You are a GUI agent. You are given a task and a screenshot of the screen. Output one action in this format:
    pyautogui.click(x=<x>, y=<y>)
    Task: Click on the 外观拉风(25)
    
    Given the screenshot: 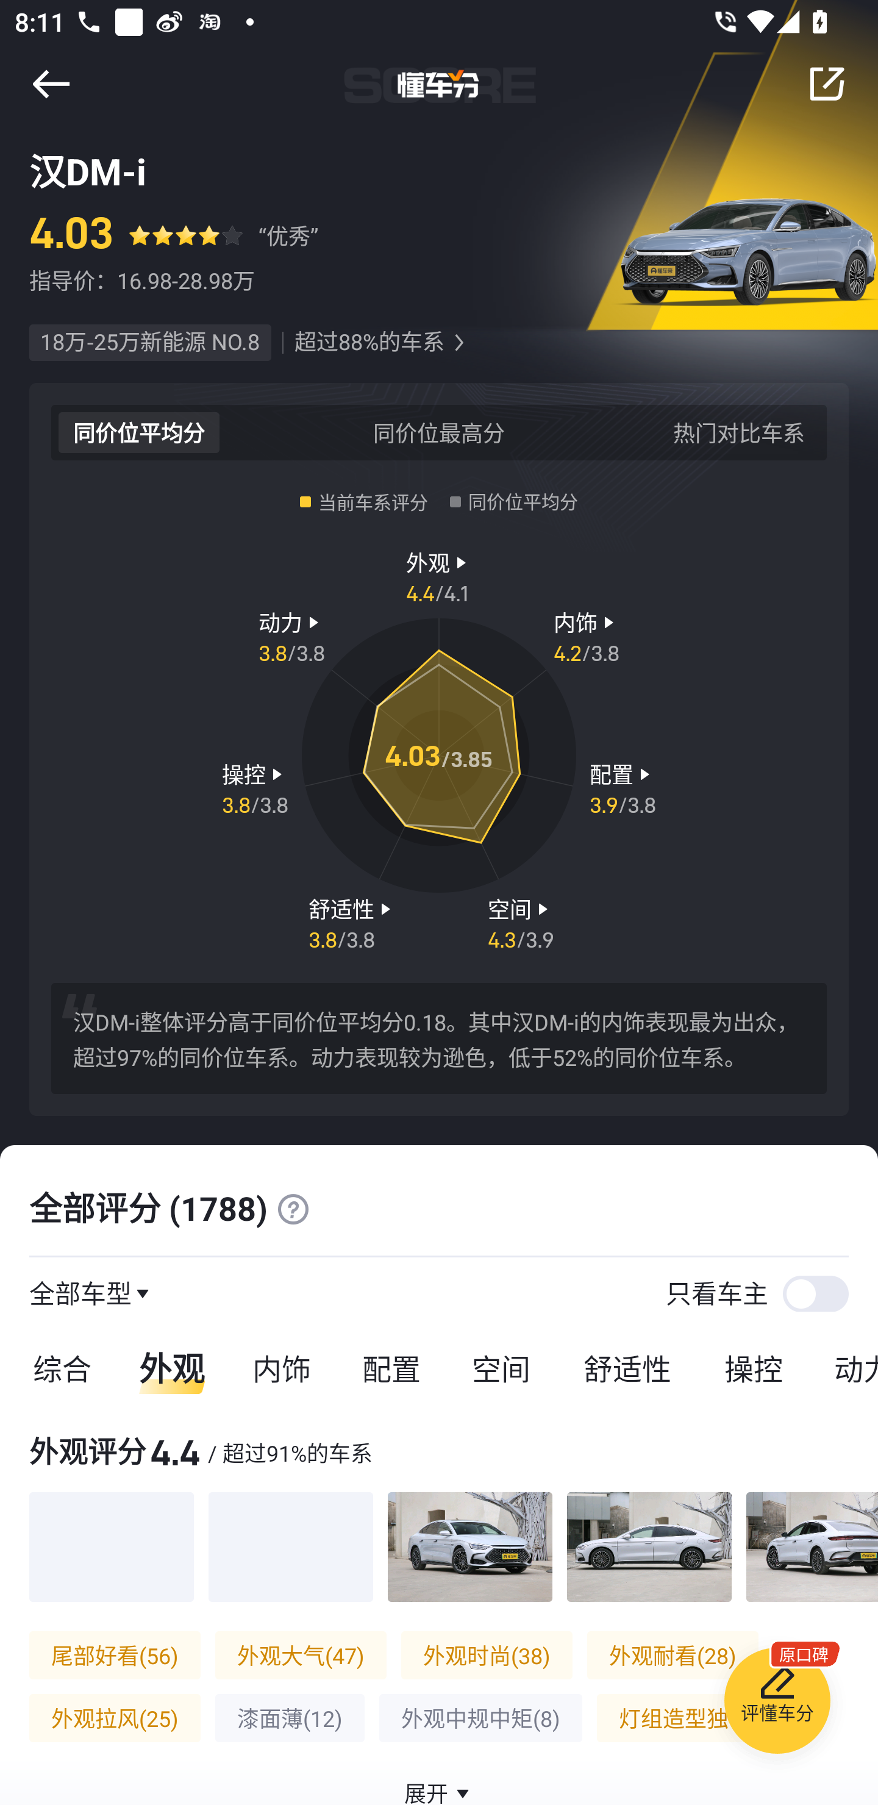 What is the action you would take?
    pyautogui.click(x=115, y=1718)
    